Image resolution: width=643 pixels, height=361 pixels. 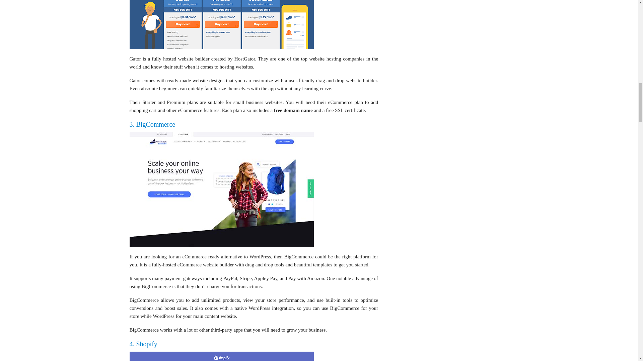 I want to click on BigCommerce, so click(x=221, y=189).